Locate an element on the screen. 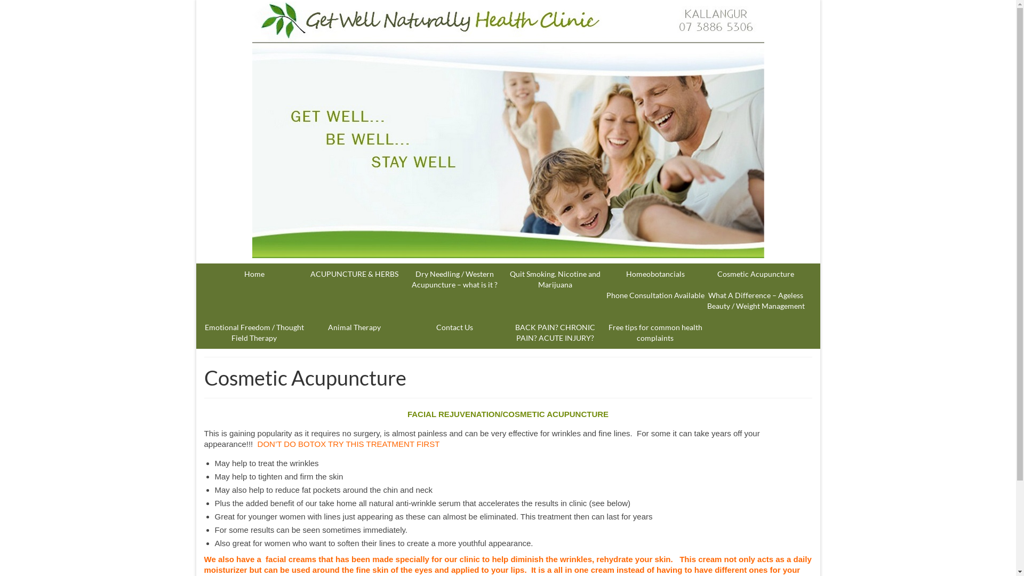 Image resolution: width=1024 pixels, height=576 pixels. Contact Us is located at coordinates (455, 327).